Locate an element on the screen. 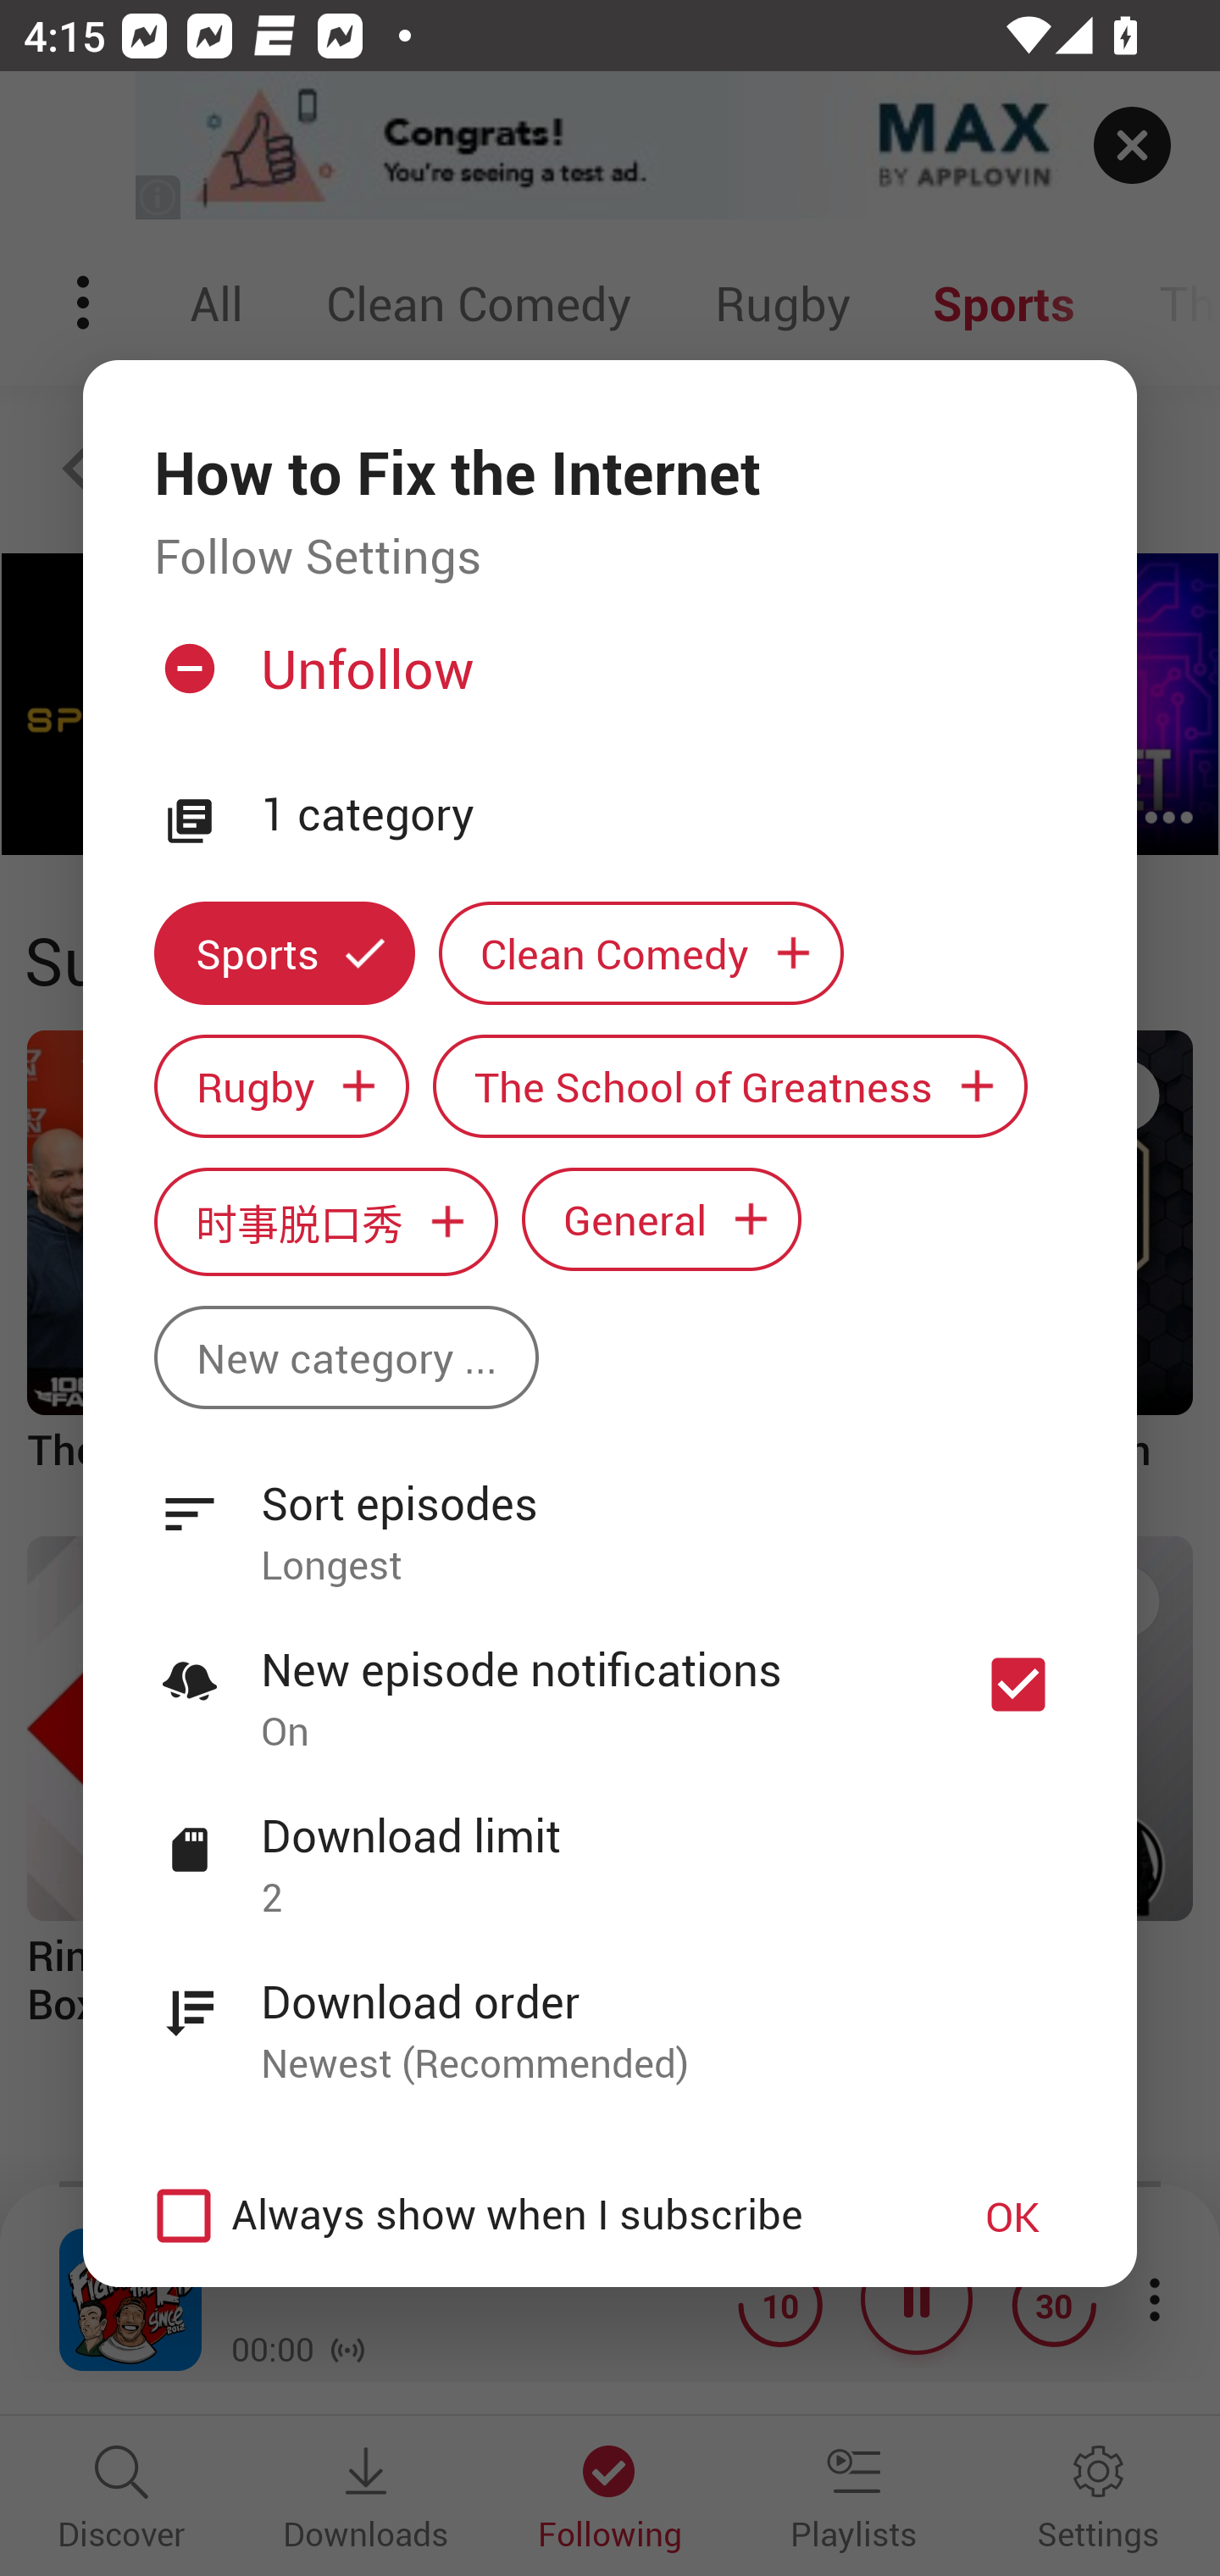 This screenshot has height=2576, width=1220. The School of Greatness is located at coordinates (730, 1086).